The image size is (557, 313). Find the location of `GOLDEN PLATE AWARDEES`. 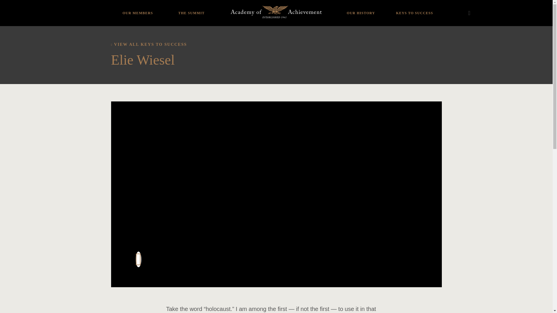

GOLDEN PLATE AWARDEES is located at coordinates (361, 7).